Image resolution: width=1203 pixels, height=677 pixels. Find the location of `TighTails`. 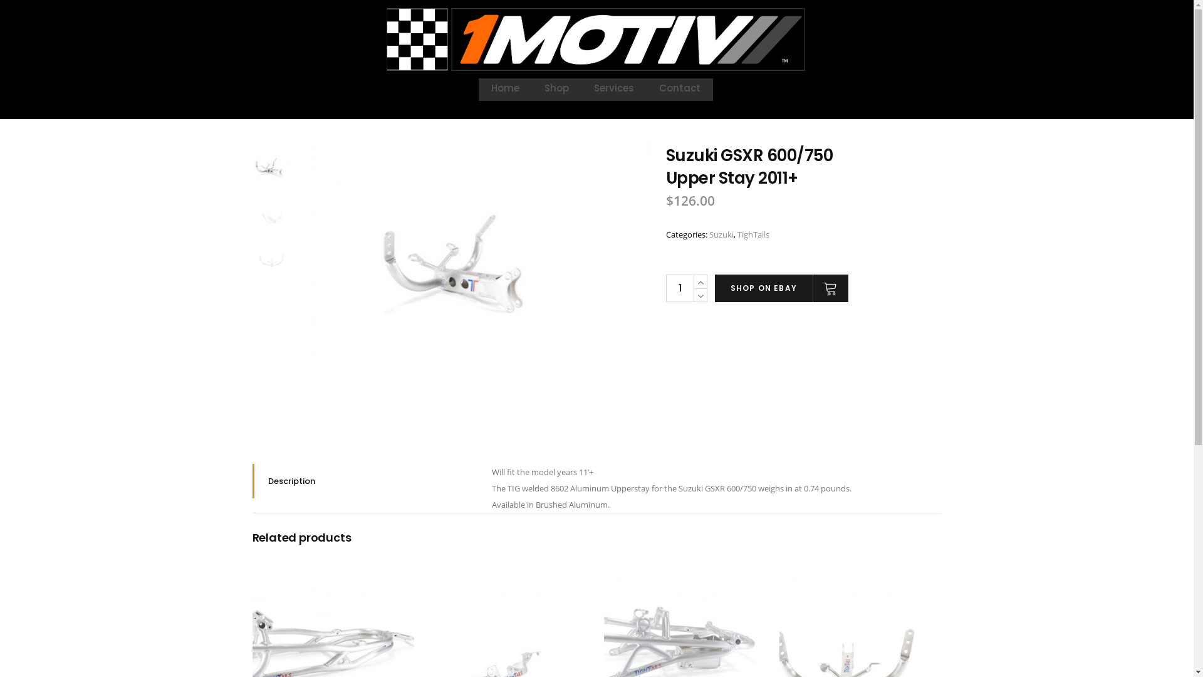

TighTails is located at coordinates (753, 234).